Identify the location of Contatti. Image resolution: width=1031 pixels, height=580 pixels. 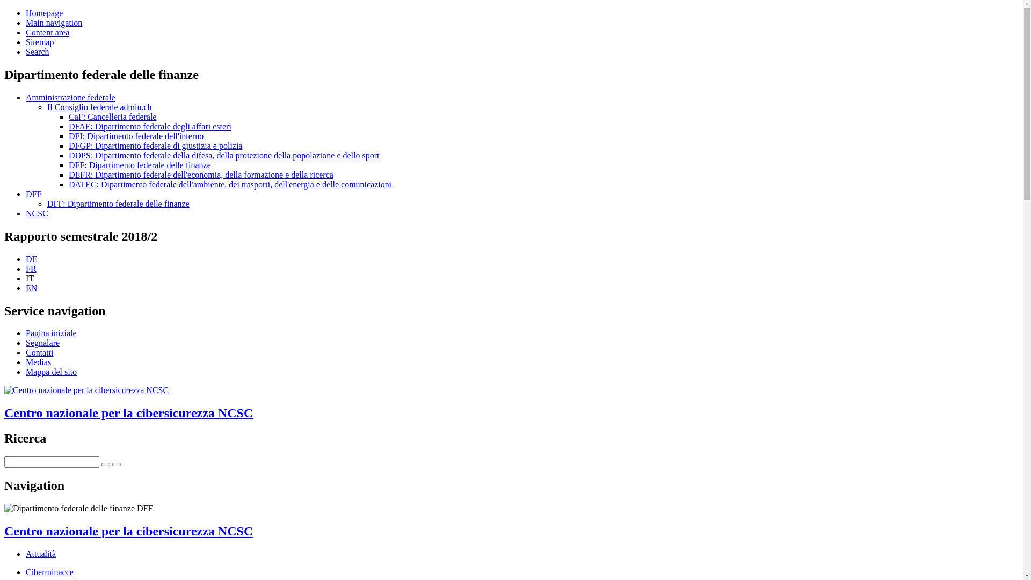
(40, 352).